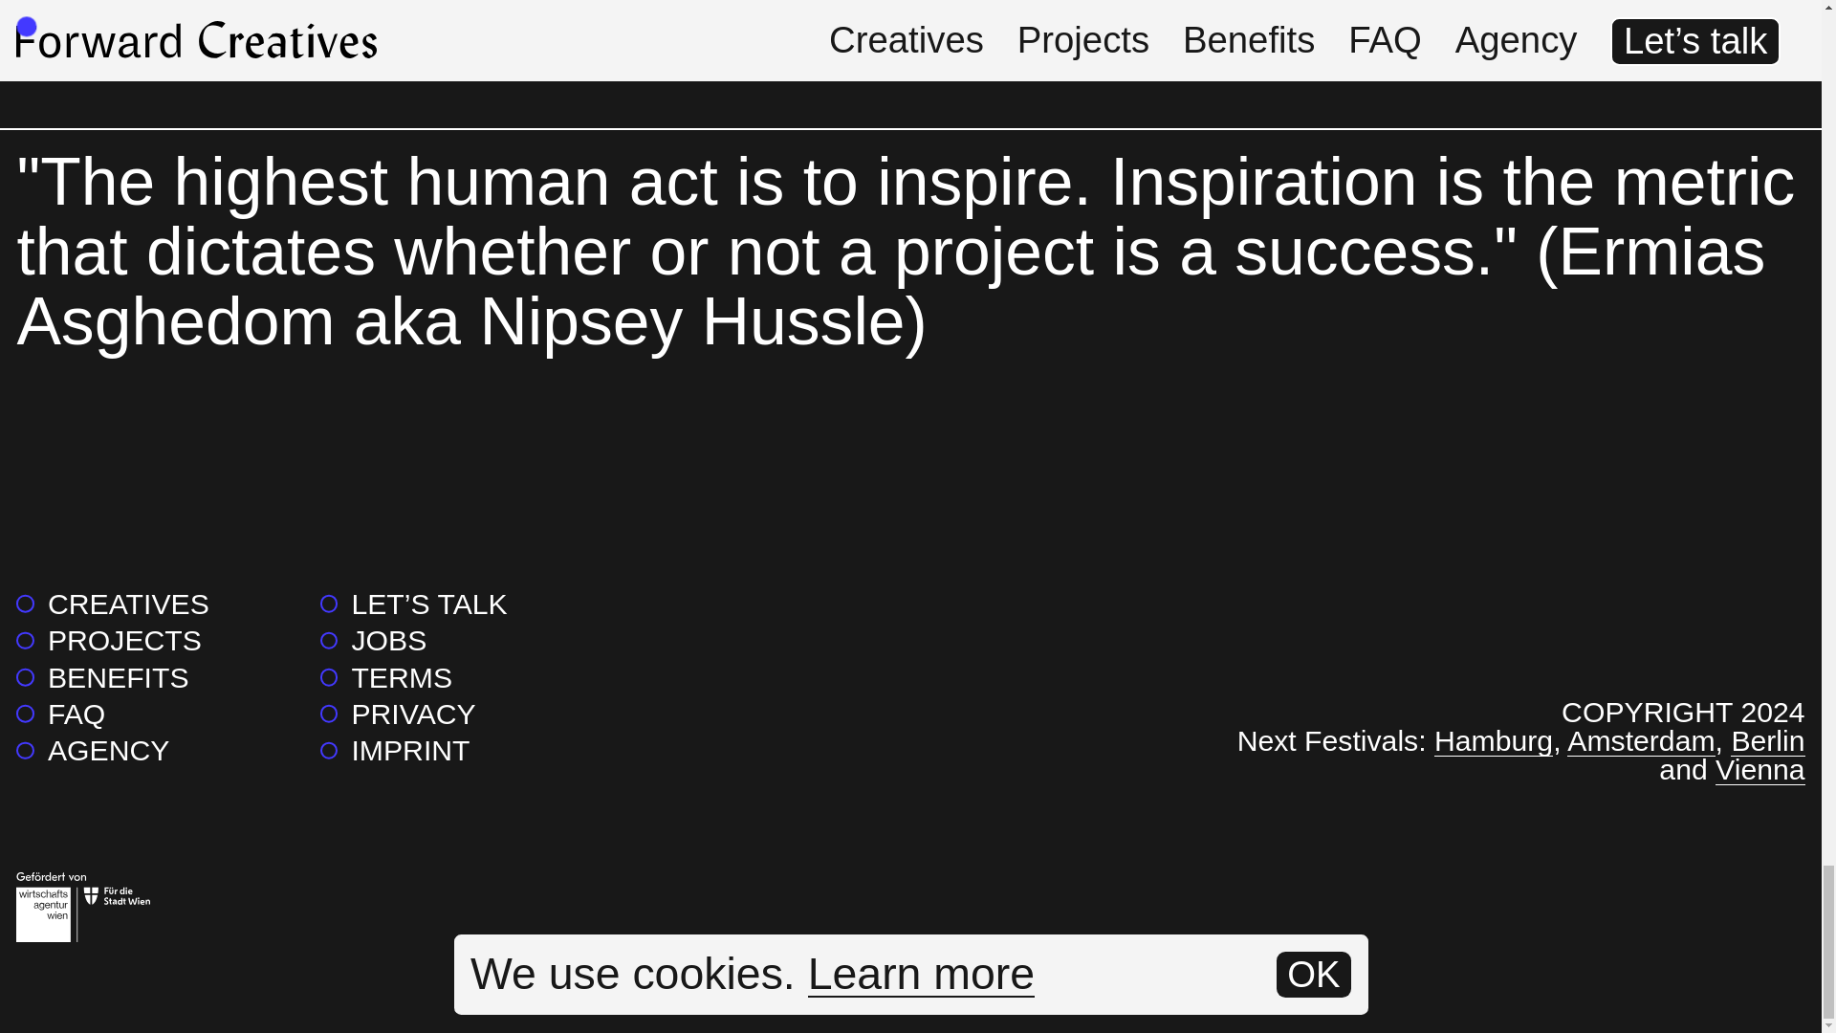 The image size is (1836, 1033). What do you see at coordinates (394, 750) in the screenshot?
I see `IMPRINT` at bounding box center [394, 750].